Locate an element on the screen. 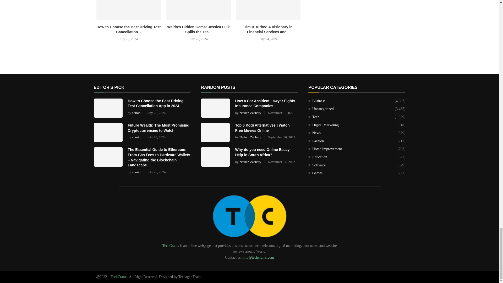 Image resolution: width=503 pixels, height=283 pixels. How to Choose the Best Driving Test Cancellation App in 2024 is located at coordinates (129, 10).